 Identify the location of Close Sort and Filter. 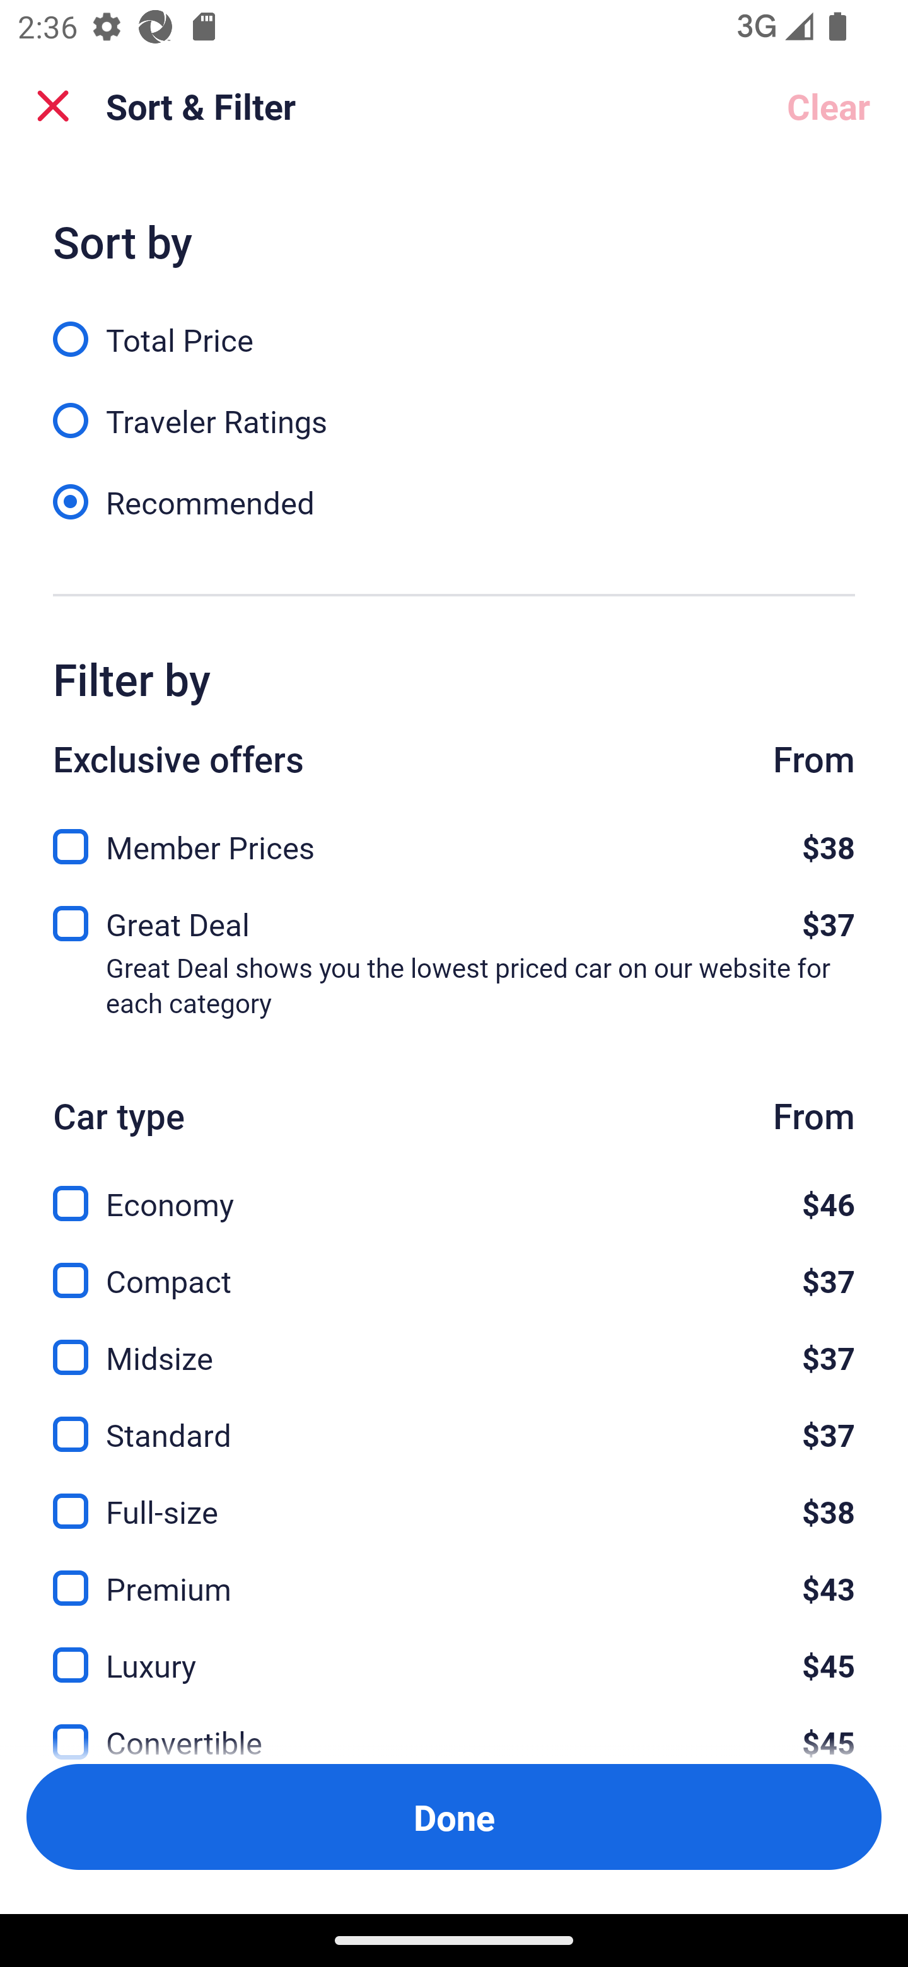
(53, 106).